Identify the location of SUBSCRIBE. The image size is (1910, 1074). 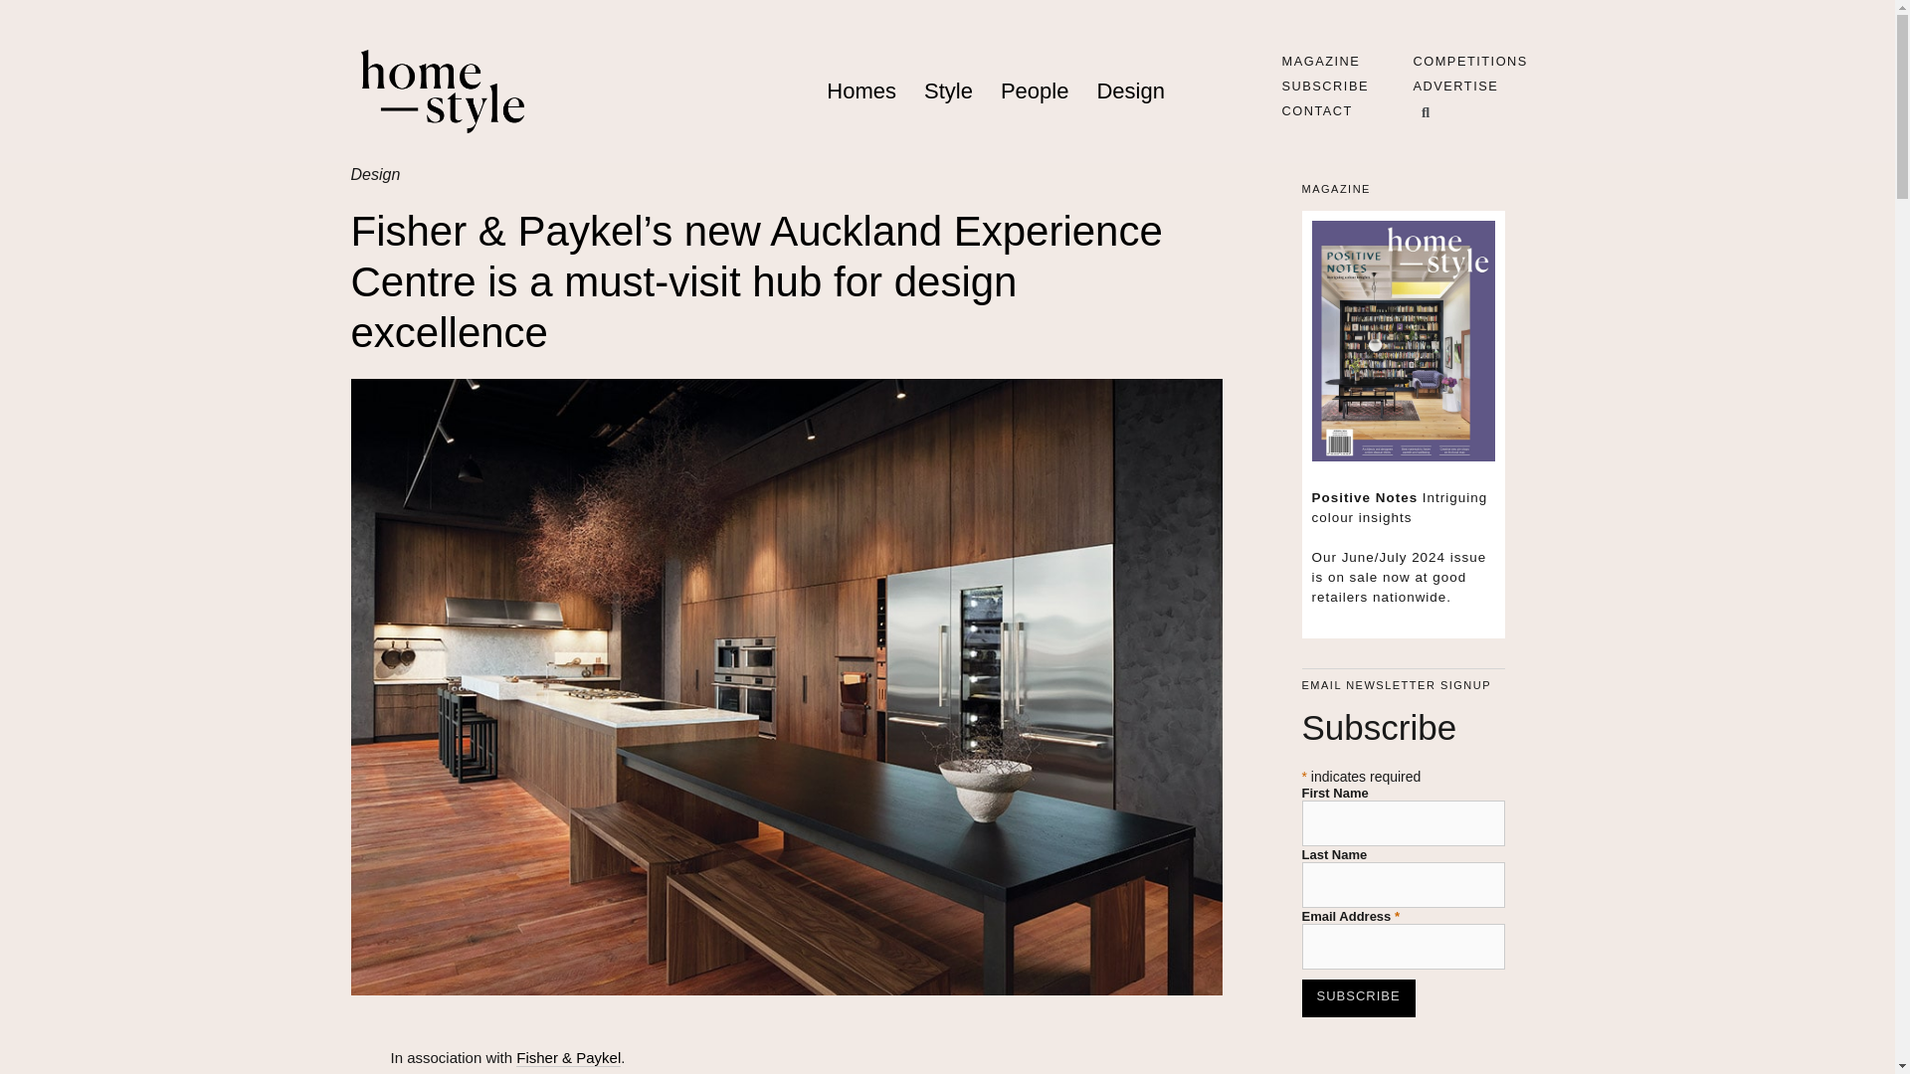
(1324, 86).